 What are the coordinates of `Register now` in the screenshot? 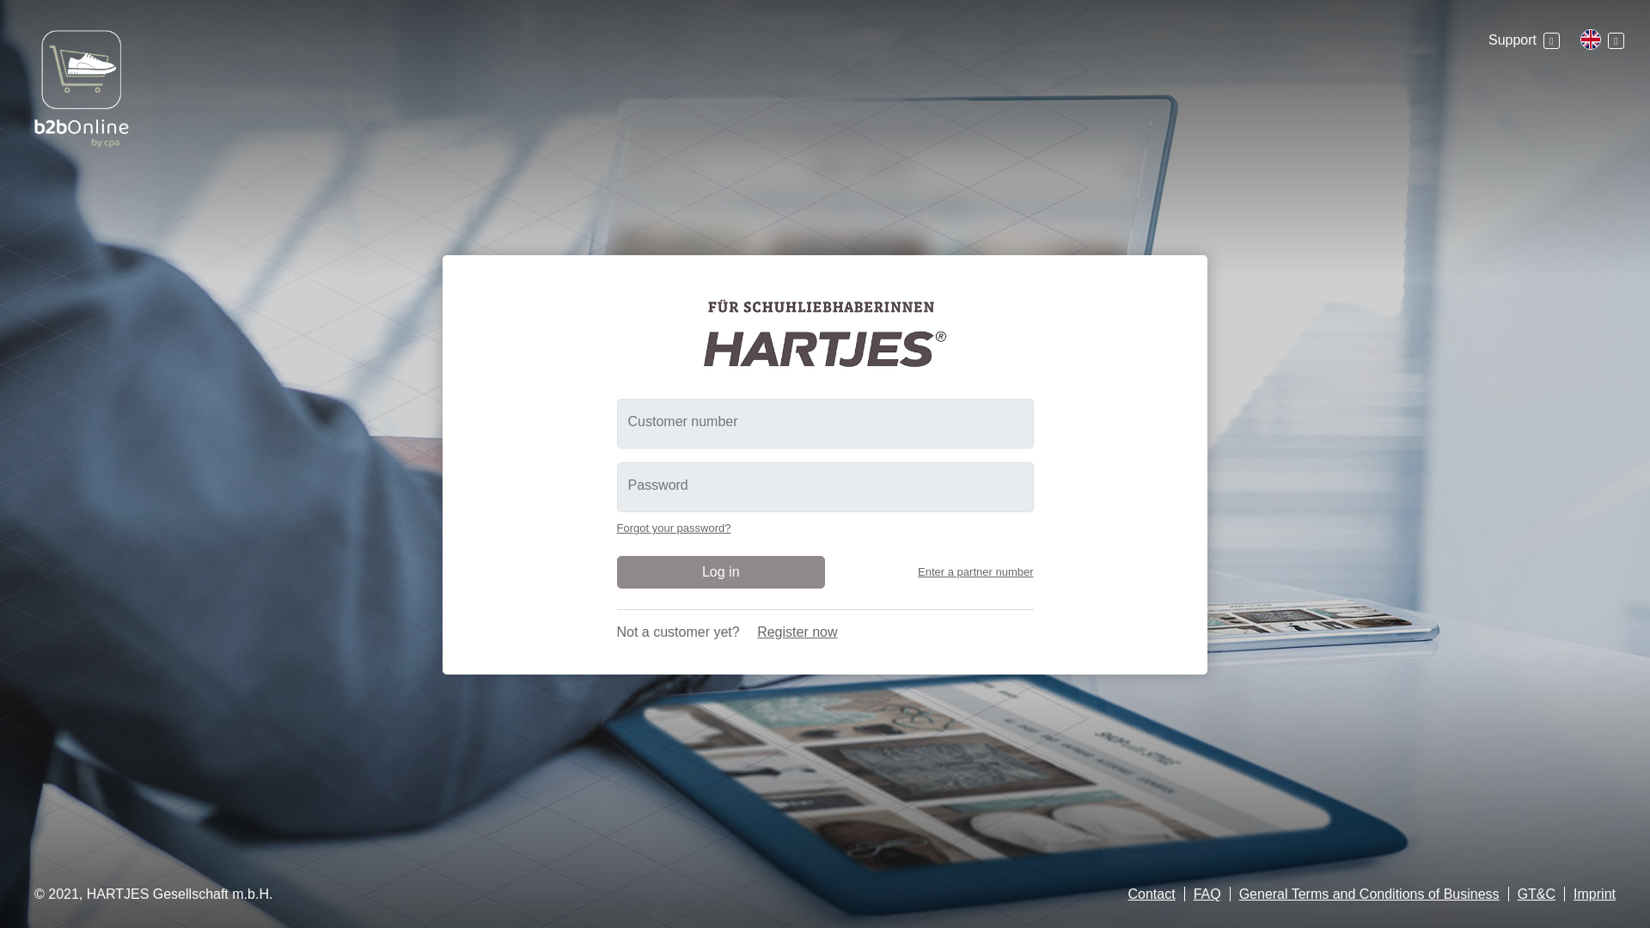 It's located at (797, 632).